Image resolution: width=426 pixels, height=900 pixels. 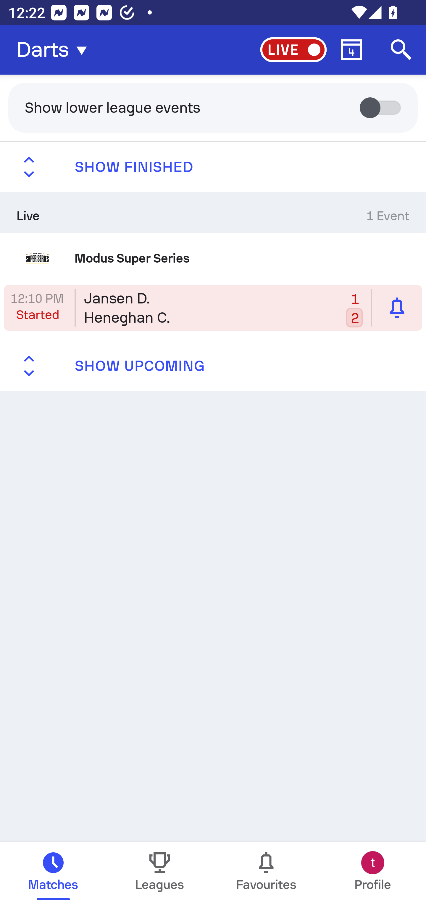 I want to click on SHOW UPCOMING, so click(x=213, y=366).